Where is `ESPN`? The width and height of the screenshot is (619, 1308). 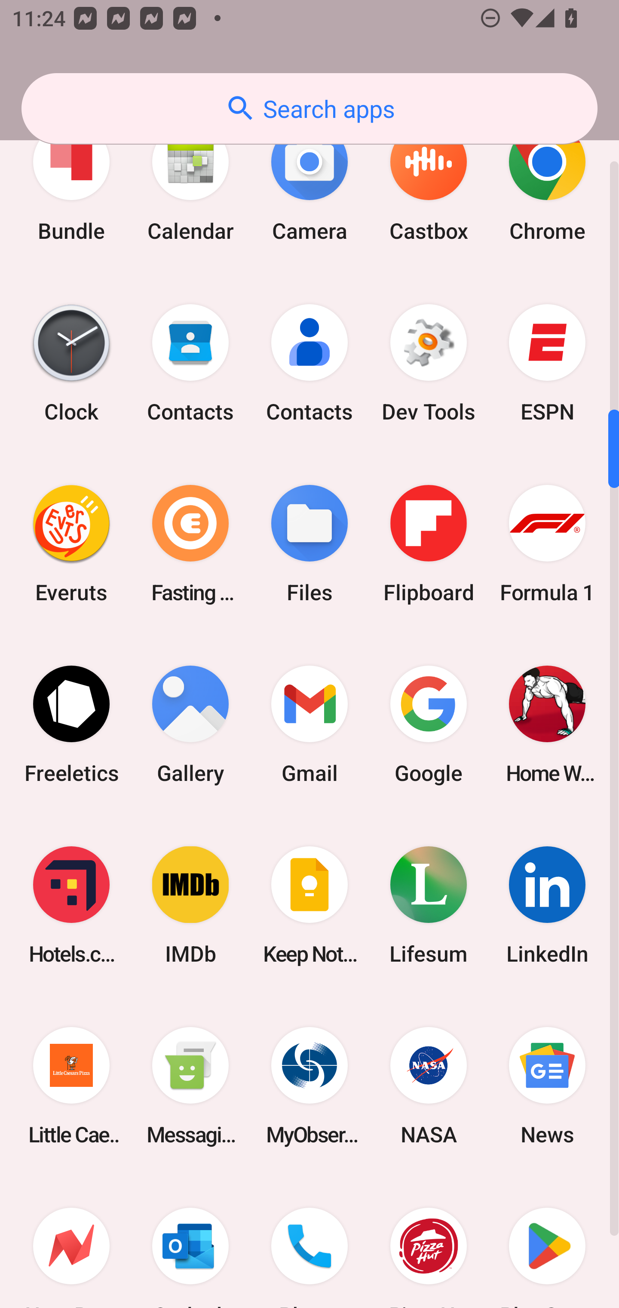 ESPN is located at coordinates (547, 363).